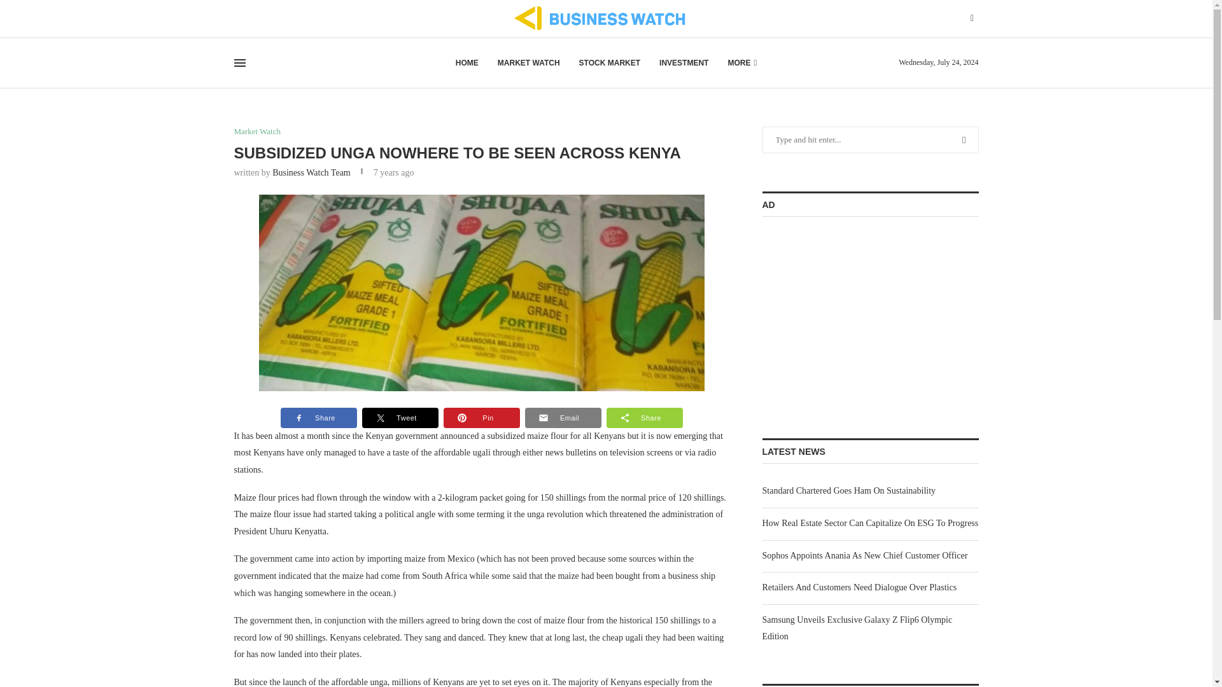 This screenshot has width=1222, height=687. What do you see at coordinates (482, 293) in the screenshot?
I see `unga` at bounding box center [482, 293].